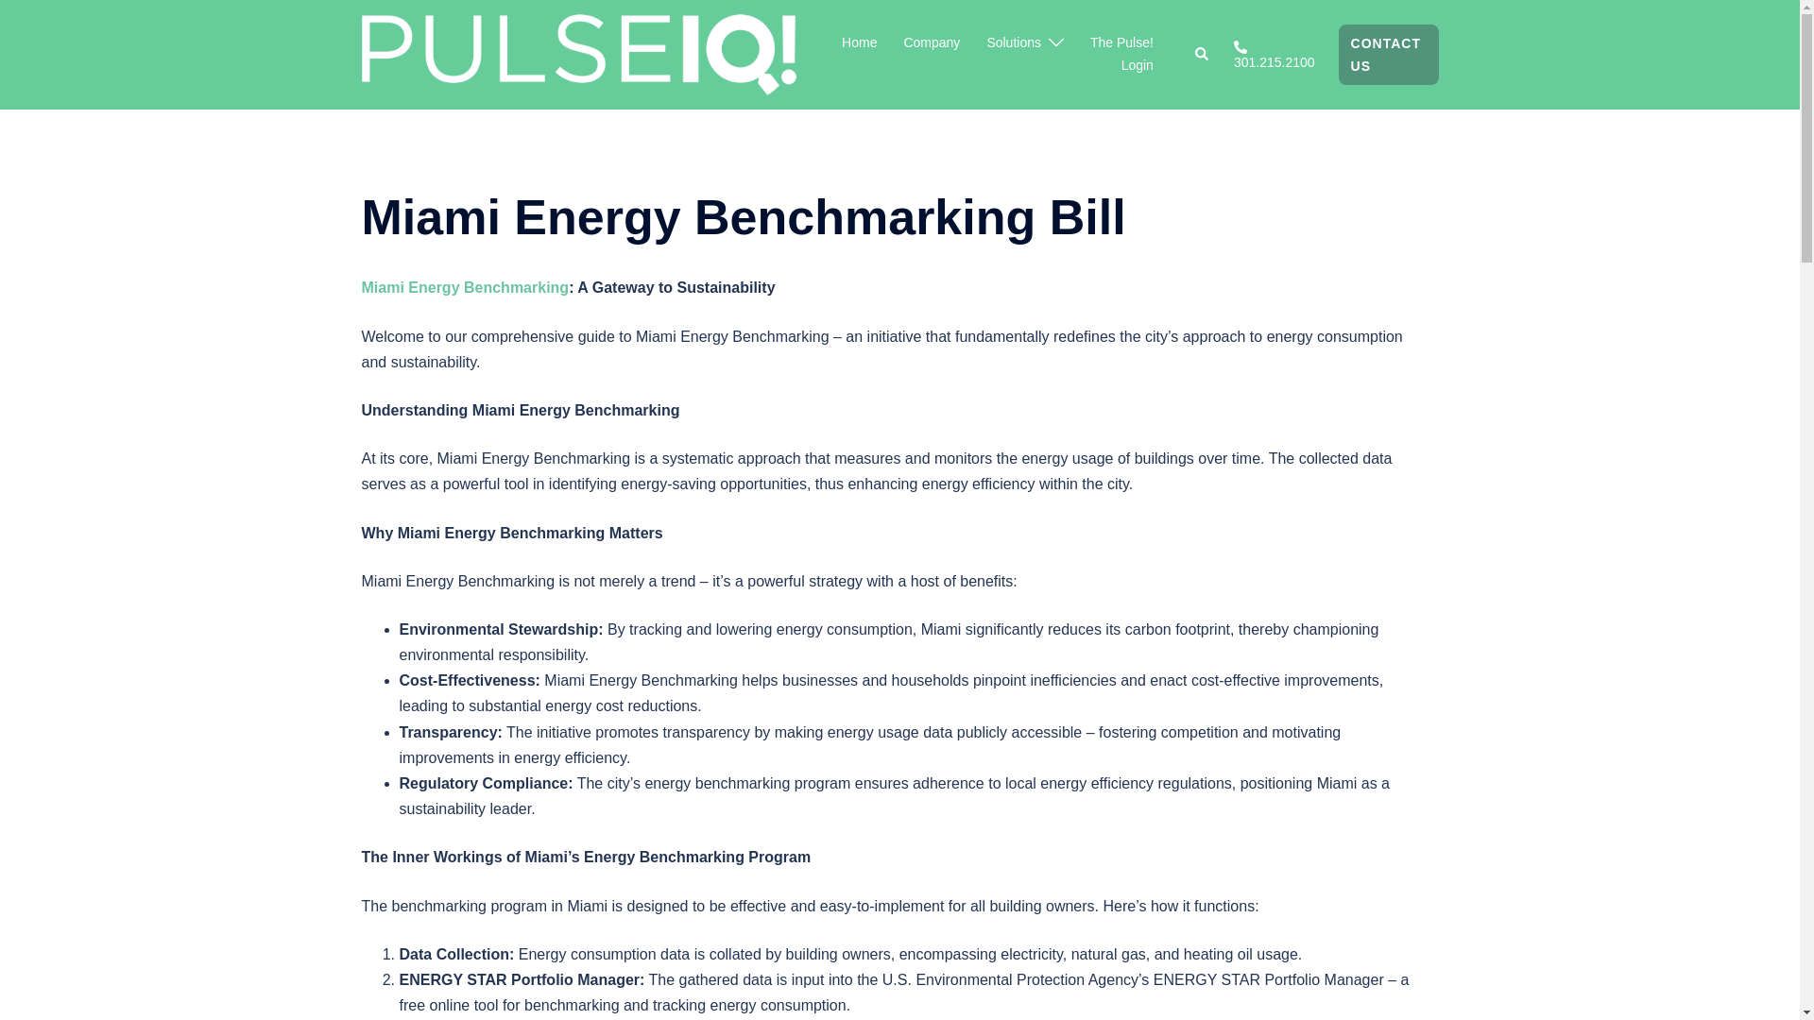 Image resolution: width=1814 pixels, height=1020 pixels. I want to click on The Pulse!, so click(1121, 43).